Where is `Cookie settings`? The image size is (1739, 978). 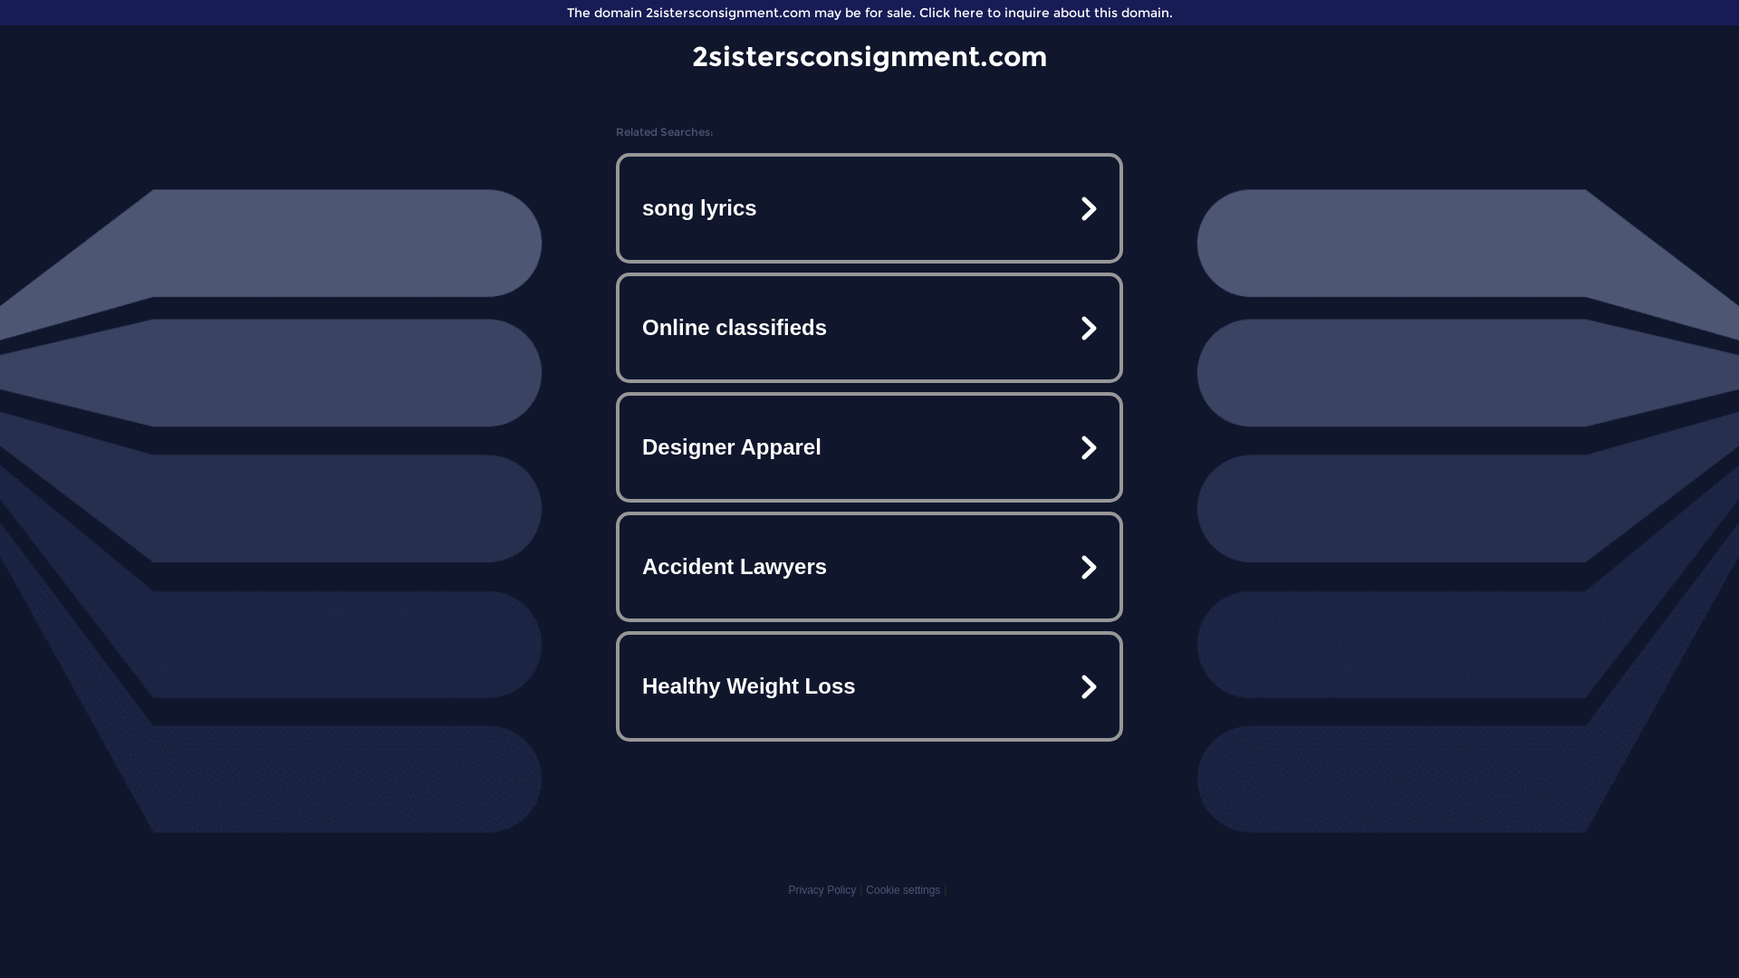
Cookie settings is located at coordinates (903, 890).